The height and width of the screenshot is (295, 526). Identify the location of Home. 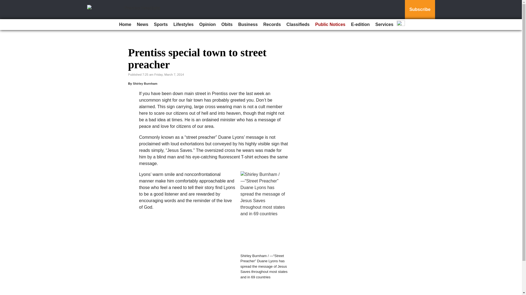
(125, 25).